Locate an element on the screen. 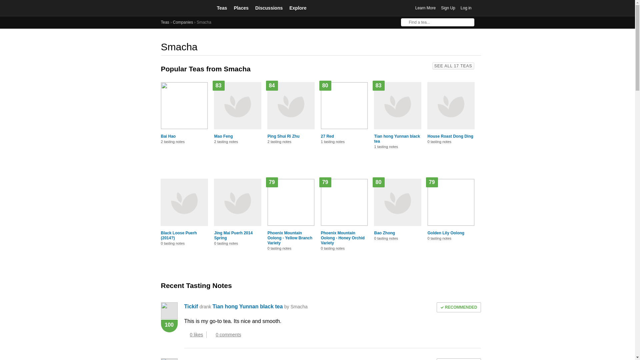 This screenshot has width=640, height=360. 2 tasting notes is located at coordinates (226, 142).